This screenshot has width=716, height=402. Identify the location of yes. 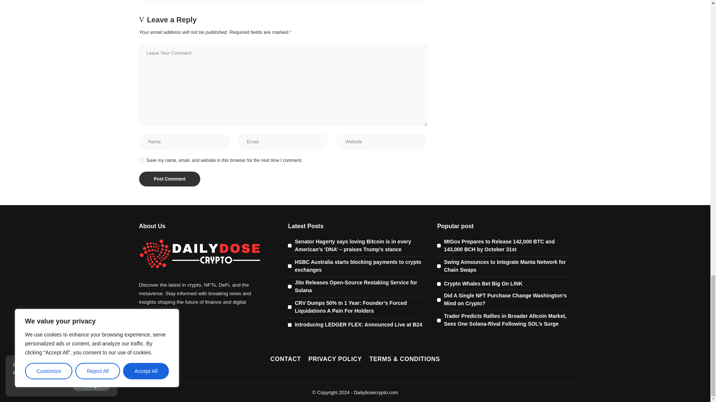
(141, 160).